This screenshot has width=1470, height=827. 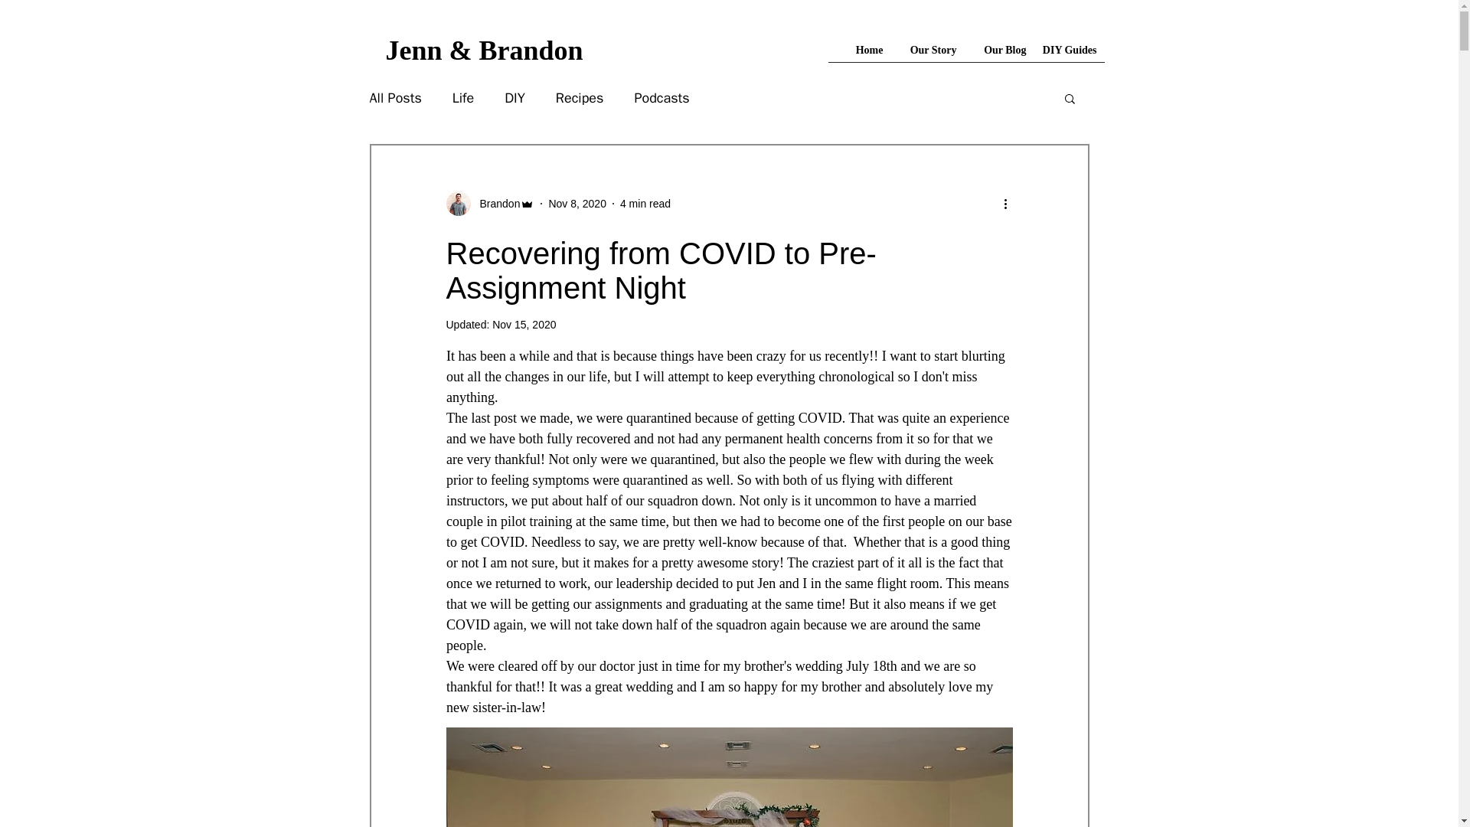 I want to click on Nov 15, 2020, so click(x=524, y=325).